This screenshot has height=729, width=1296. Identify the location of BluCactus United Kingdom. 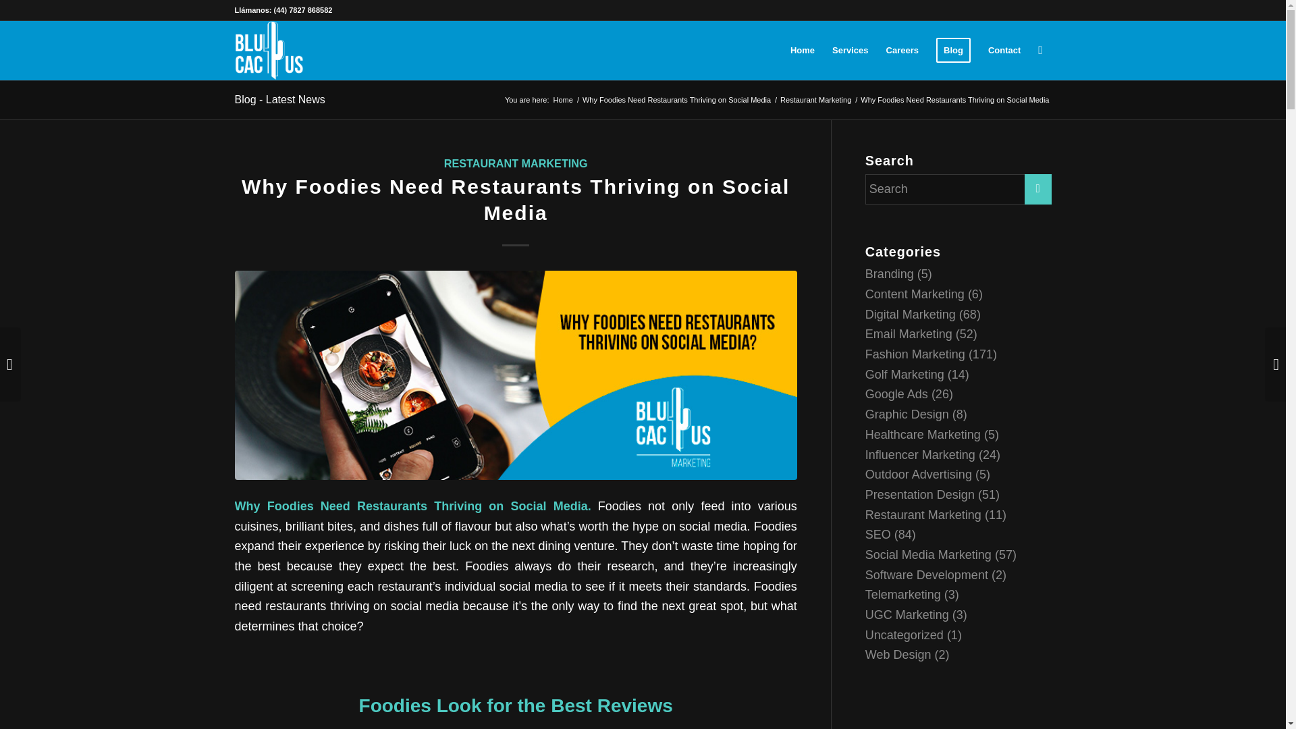
(563, 100).